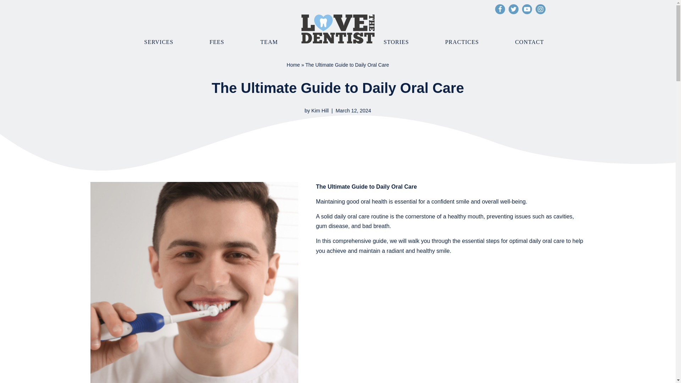  I want to click on Youtube, so click(527, 9).